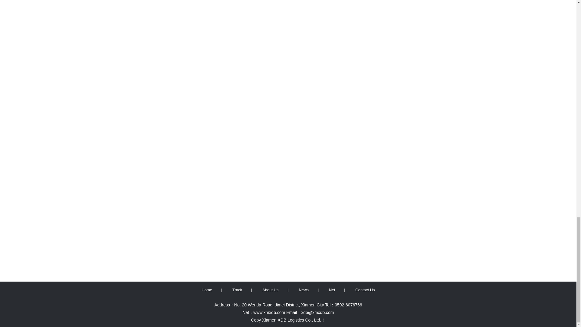 This screenshot has height=327, width=581. Describe the element at coordinates (332, 290) in the screenshot. I see `Net` at that location.